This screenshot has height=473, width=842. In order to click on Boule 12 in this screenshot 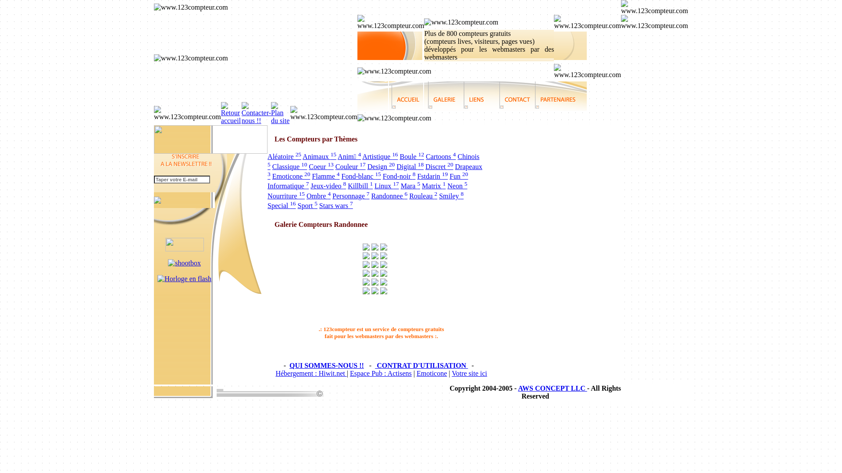, I will do `click(412, 157)`.